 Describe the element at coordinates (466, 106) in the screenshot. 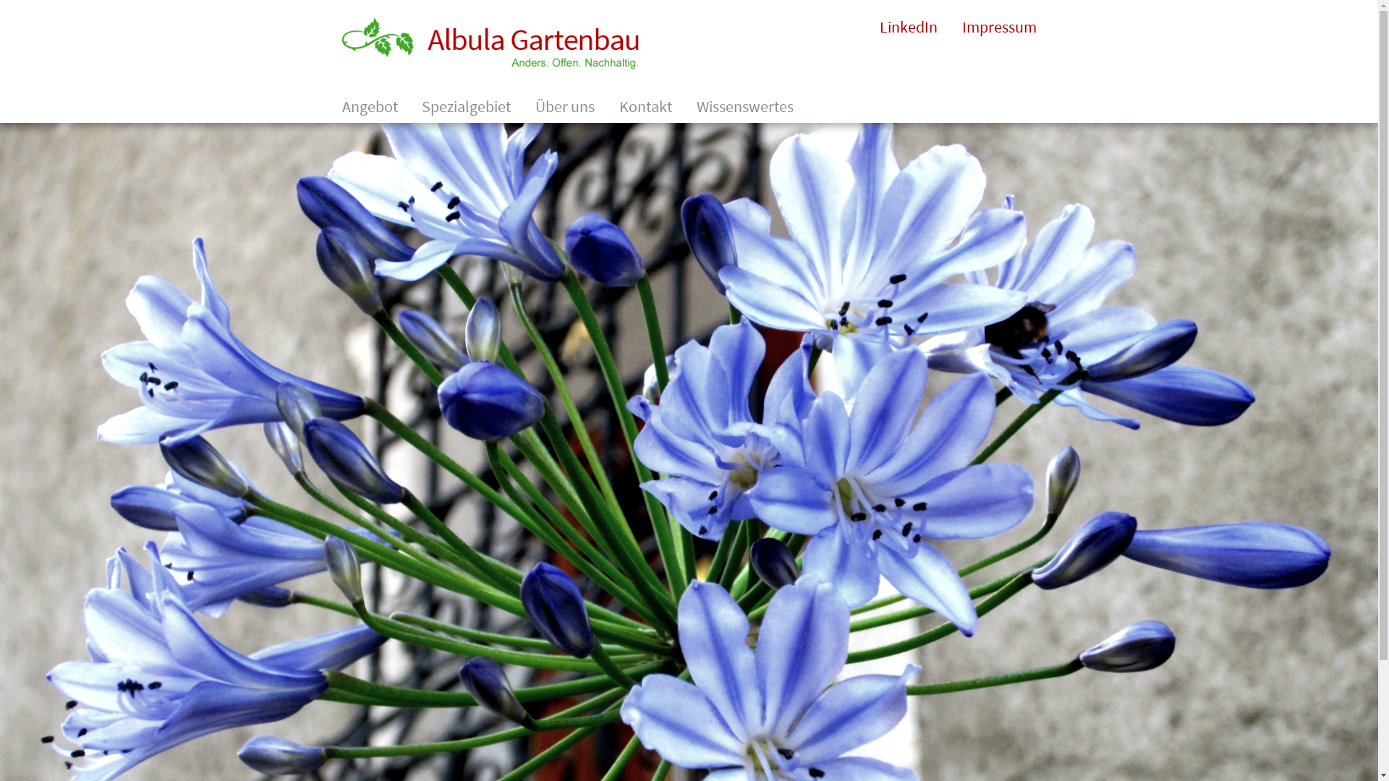

I see `Spezialgebiet` at that location.